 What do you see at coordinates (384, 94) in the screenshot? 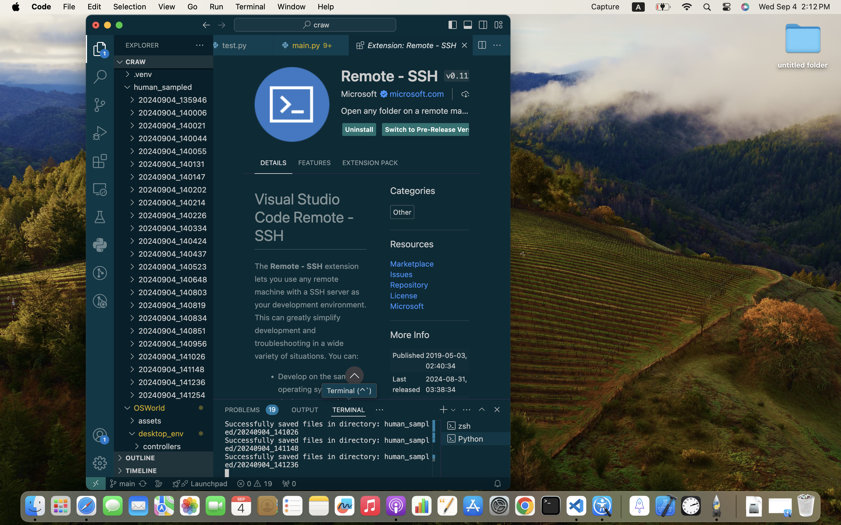
I see `` at bounding box center [384, 94].